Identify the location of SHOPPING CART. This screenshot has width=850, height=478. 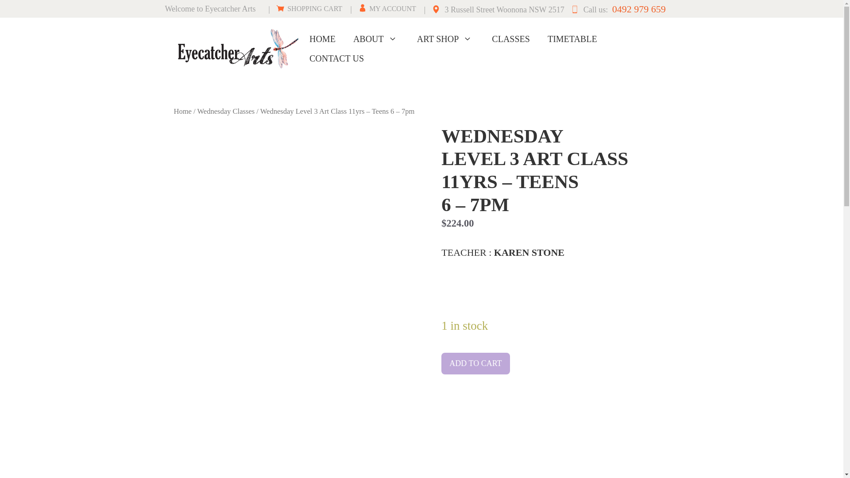
(309, 9).